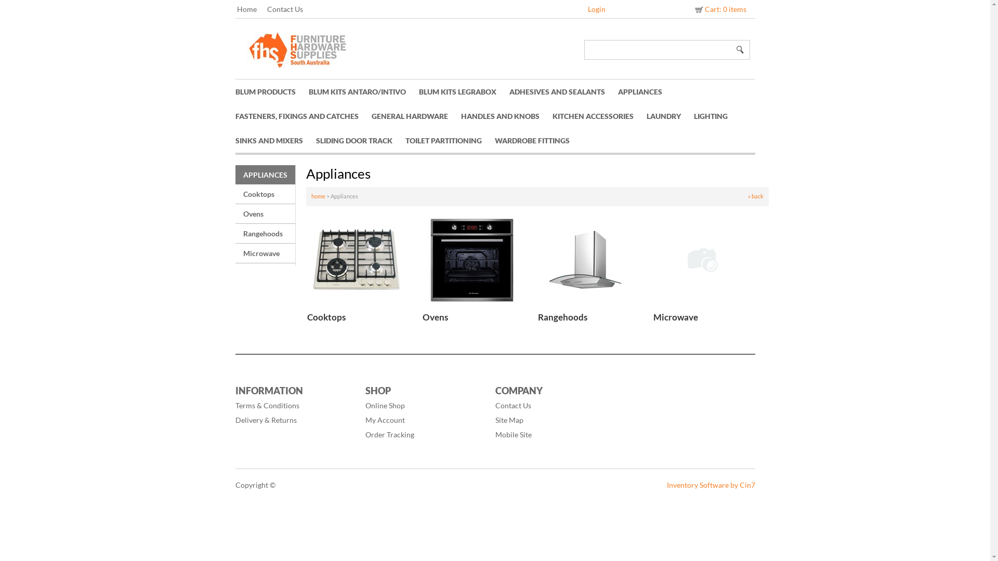  Describe the element at coordinates (361, 140) in the screenshot. I see `SLIDING DOOR TRACK` at that location.